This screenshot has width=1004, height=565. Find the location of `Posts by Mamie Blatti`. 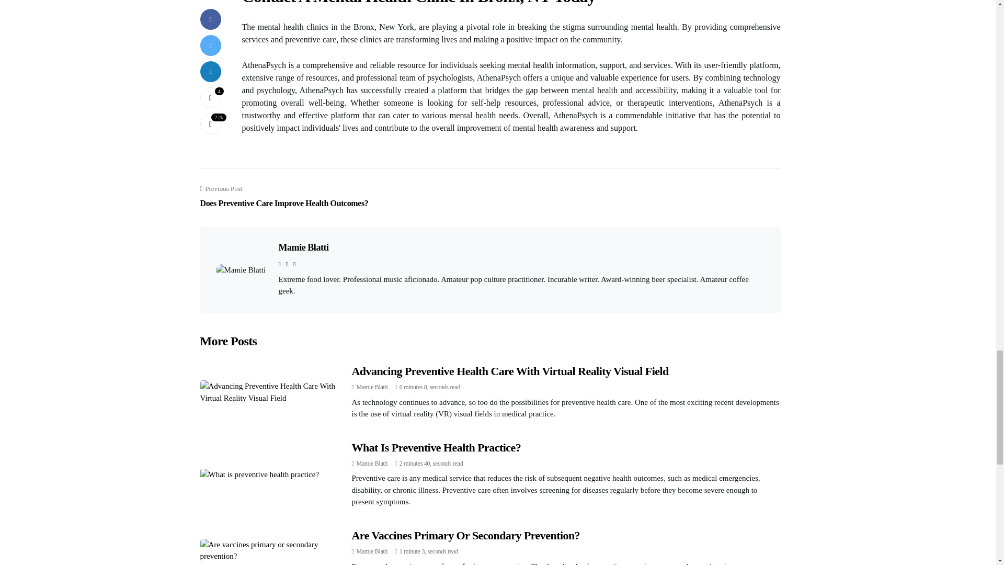

Posts by Mamie Blatti is located at coordinates (372, 387).